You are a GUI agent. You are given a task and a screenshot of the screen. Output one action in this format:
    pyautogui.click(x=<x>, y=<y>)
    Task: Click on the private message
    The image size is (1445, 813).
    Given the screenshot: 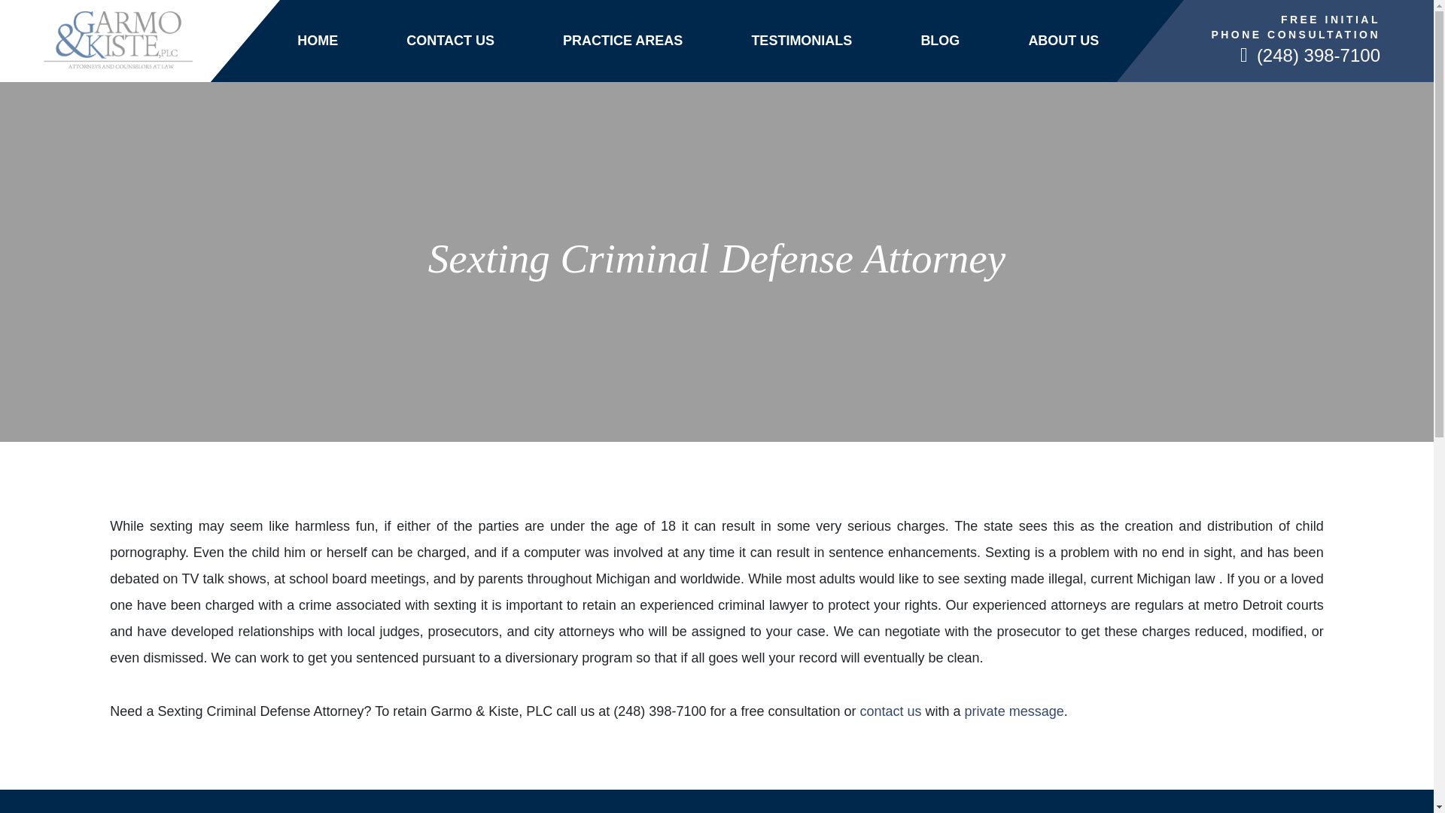 What is the action you would take?
    pyautogui.click(x=1015, y=711)
    